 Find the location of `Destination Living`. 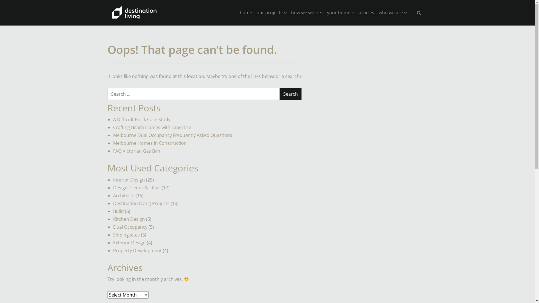

Destination Living is located at coordinates (134, 13).